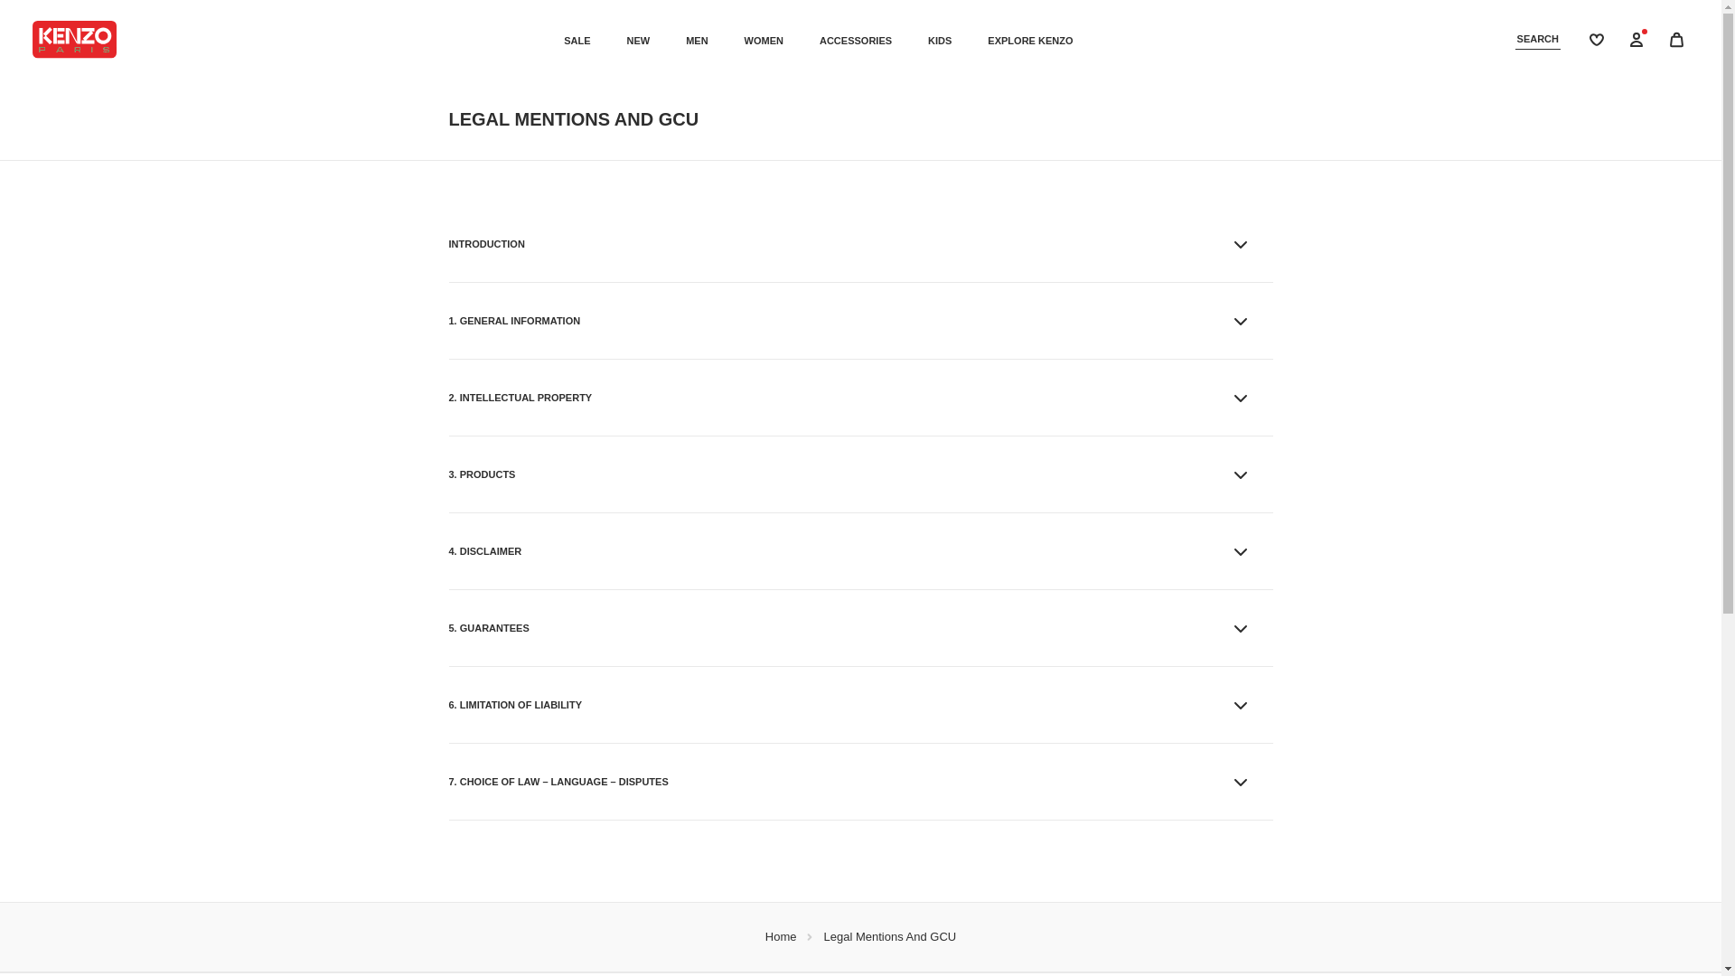 The height and width of the screenshot is (976, 1735). Describe the element at coordinates (74, 40) in the screenshot. I see `Official KENZO website` at that location.